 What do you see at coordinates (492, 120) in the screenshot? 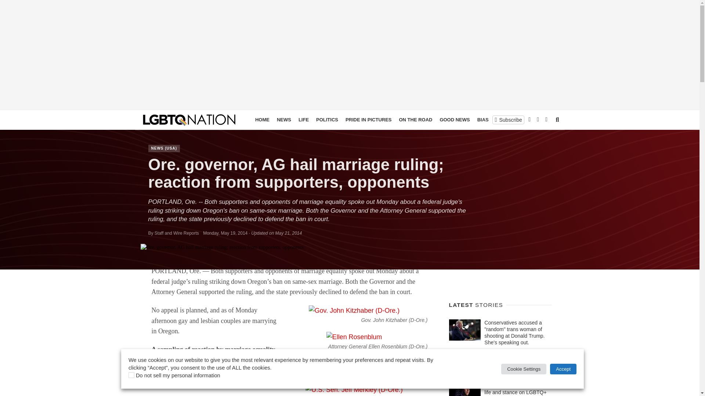
I see `BIAS WATCH` at bounding box center [492, 120].